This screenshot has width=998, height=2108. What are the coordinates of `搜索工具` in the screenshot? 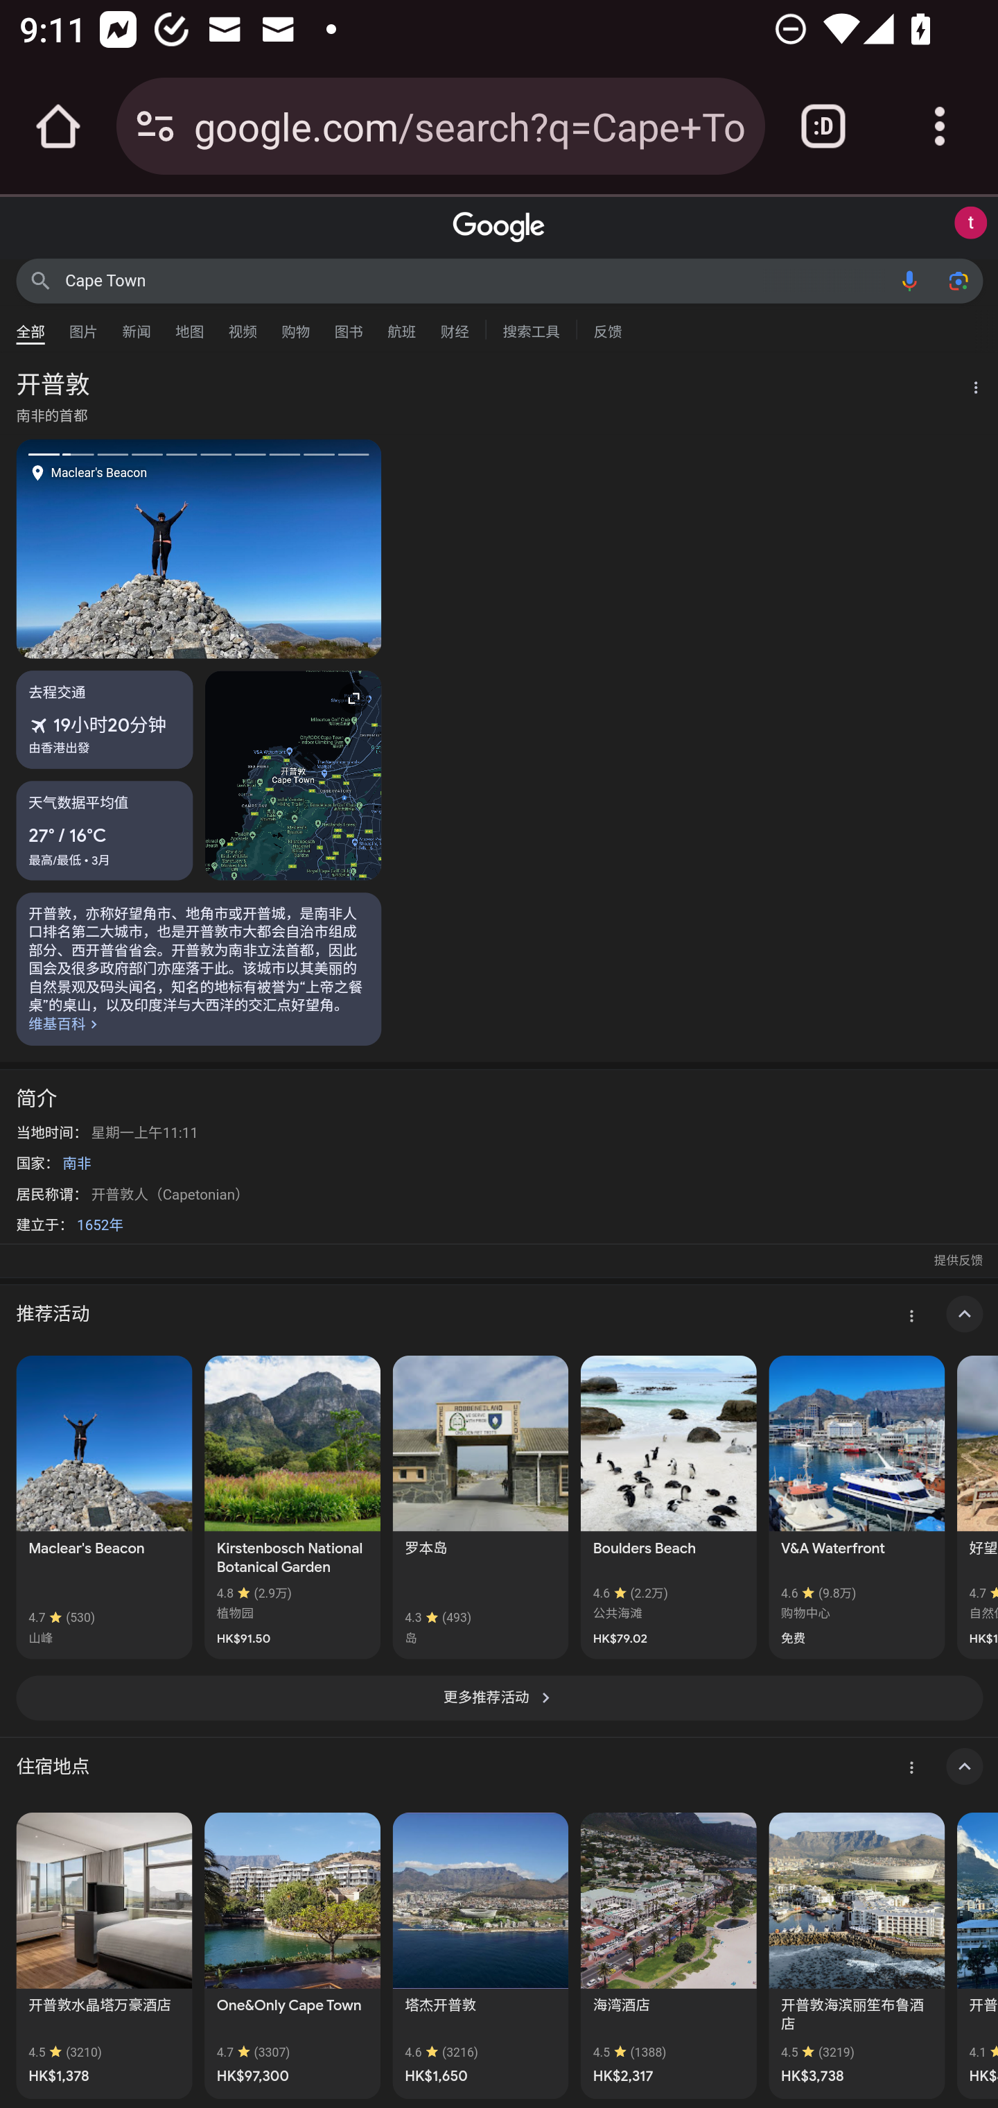 It's located at (531, 329).